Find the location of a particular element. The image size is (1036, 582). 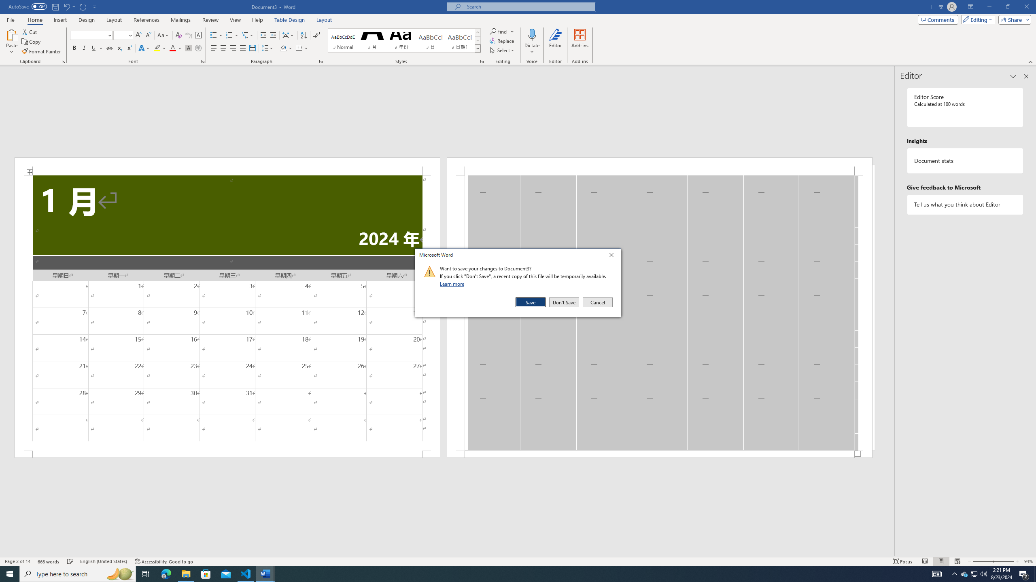

Home is located at coordinates (34, 20).